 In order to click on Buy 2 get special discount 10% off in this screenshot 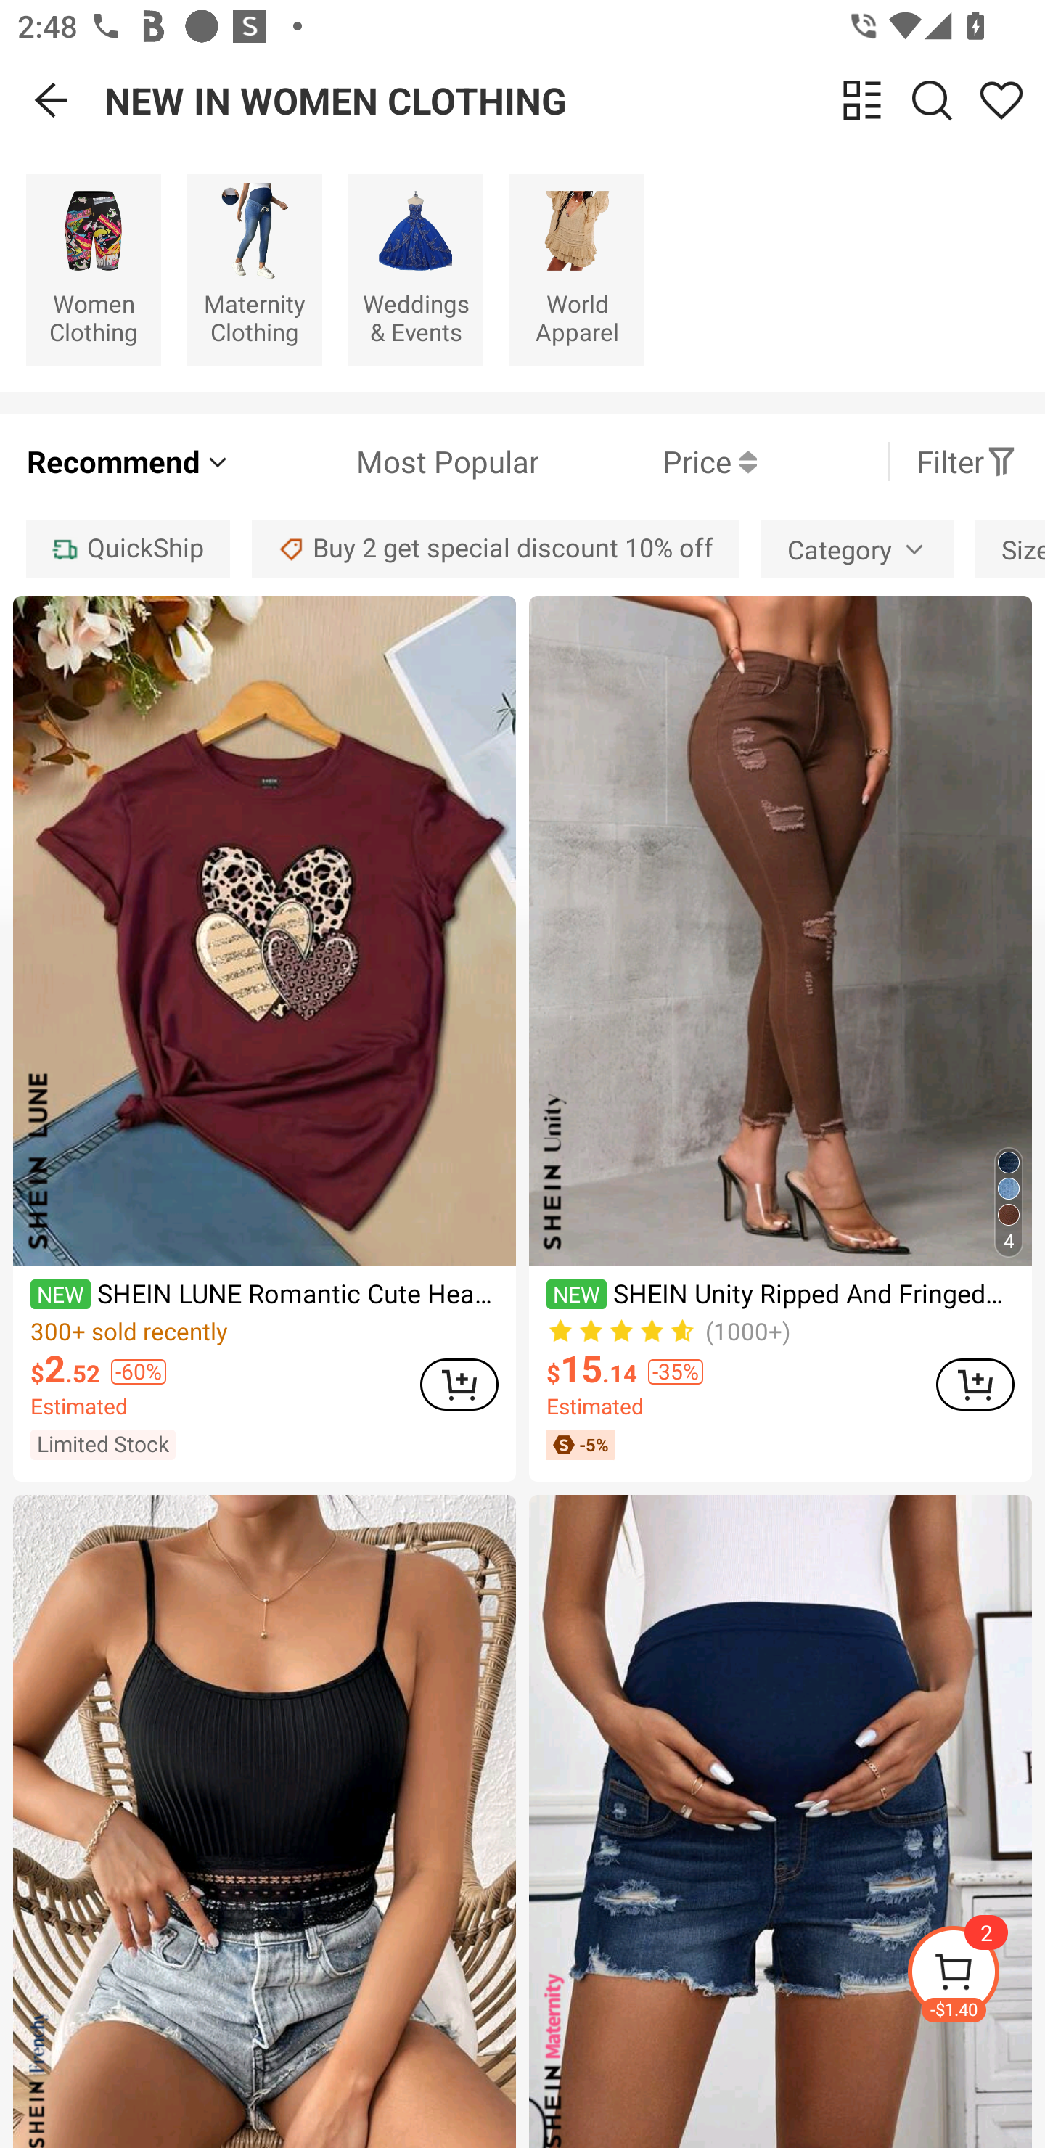, I will do `click(496, 549)`.